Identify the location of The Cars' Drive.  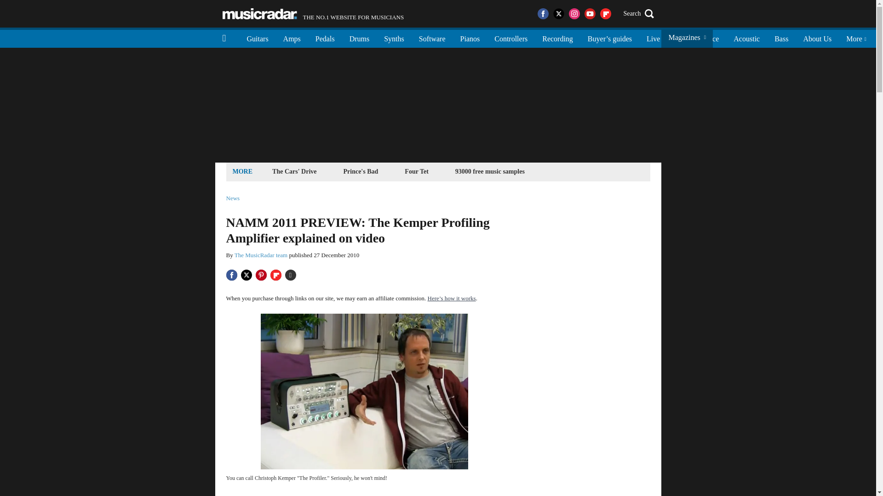
(394, 38).